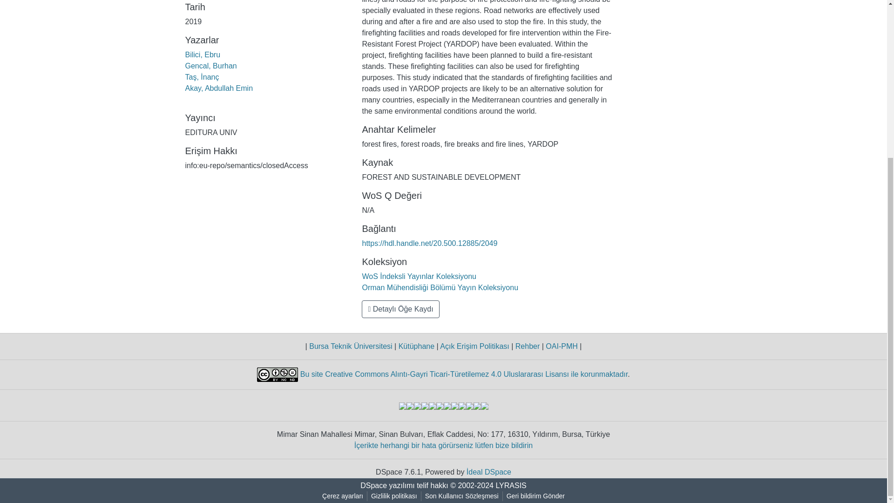  I want to click on Bilici, Ebru, so click(203, 55).